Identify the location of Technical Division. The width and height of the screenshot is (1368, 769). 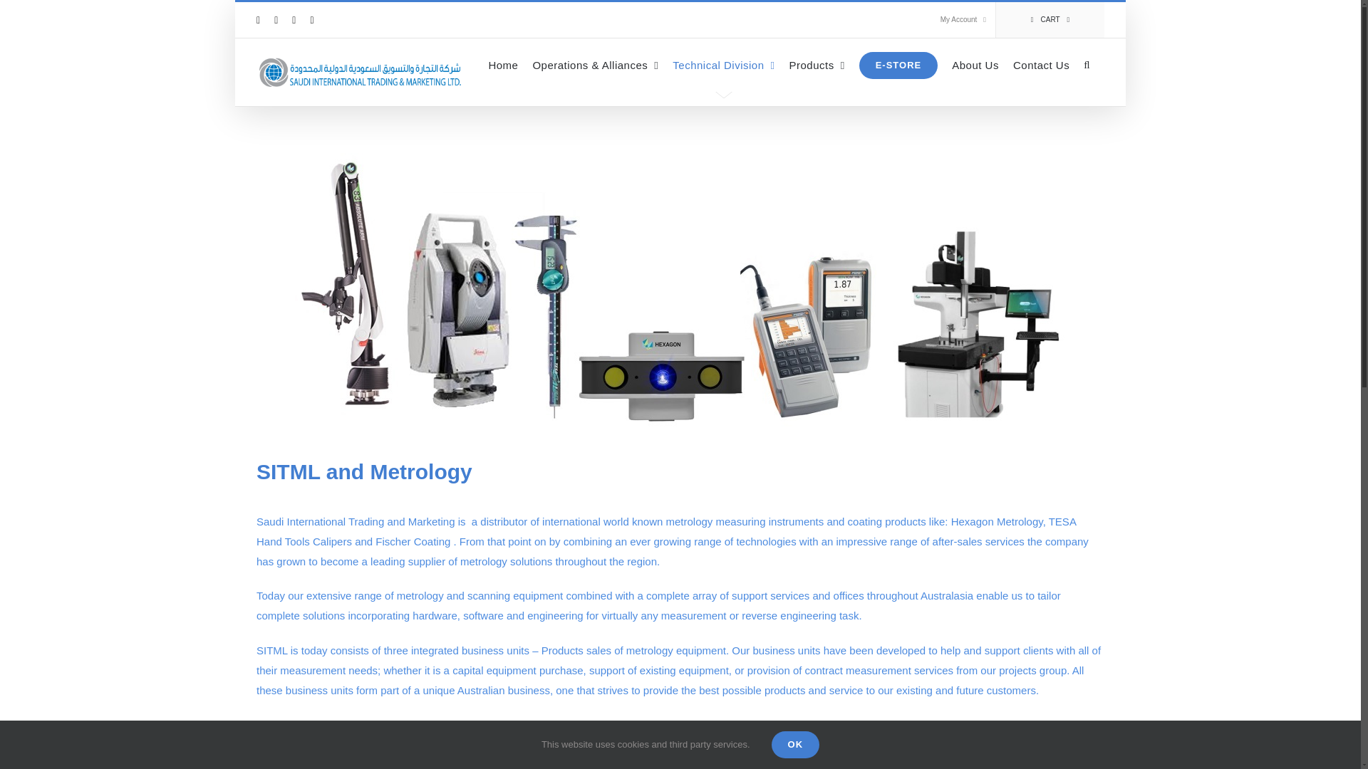
(723, 65).